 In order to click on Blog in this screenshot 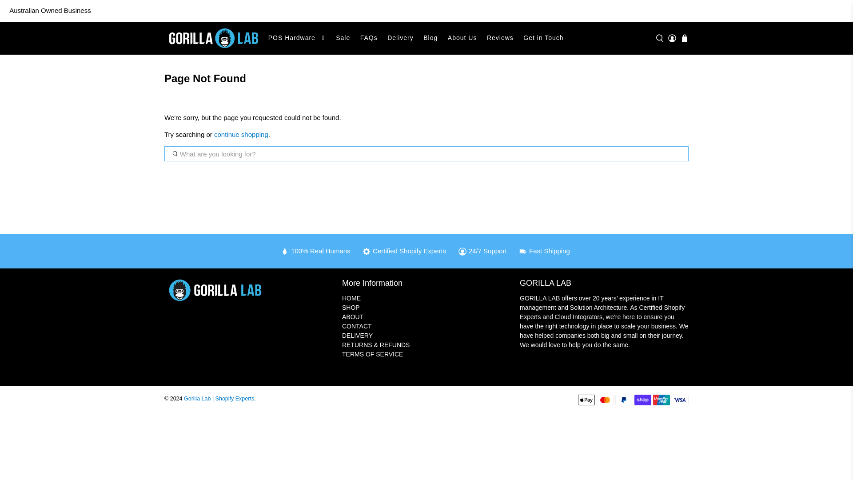, I will do `click(430, 38)`.